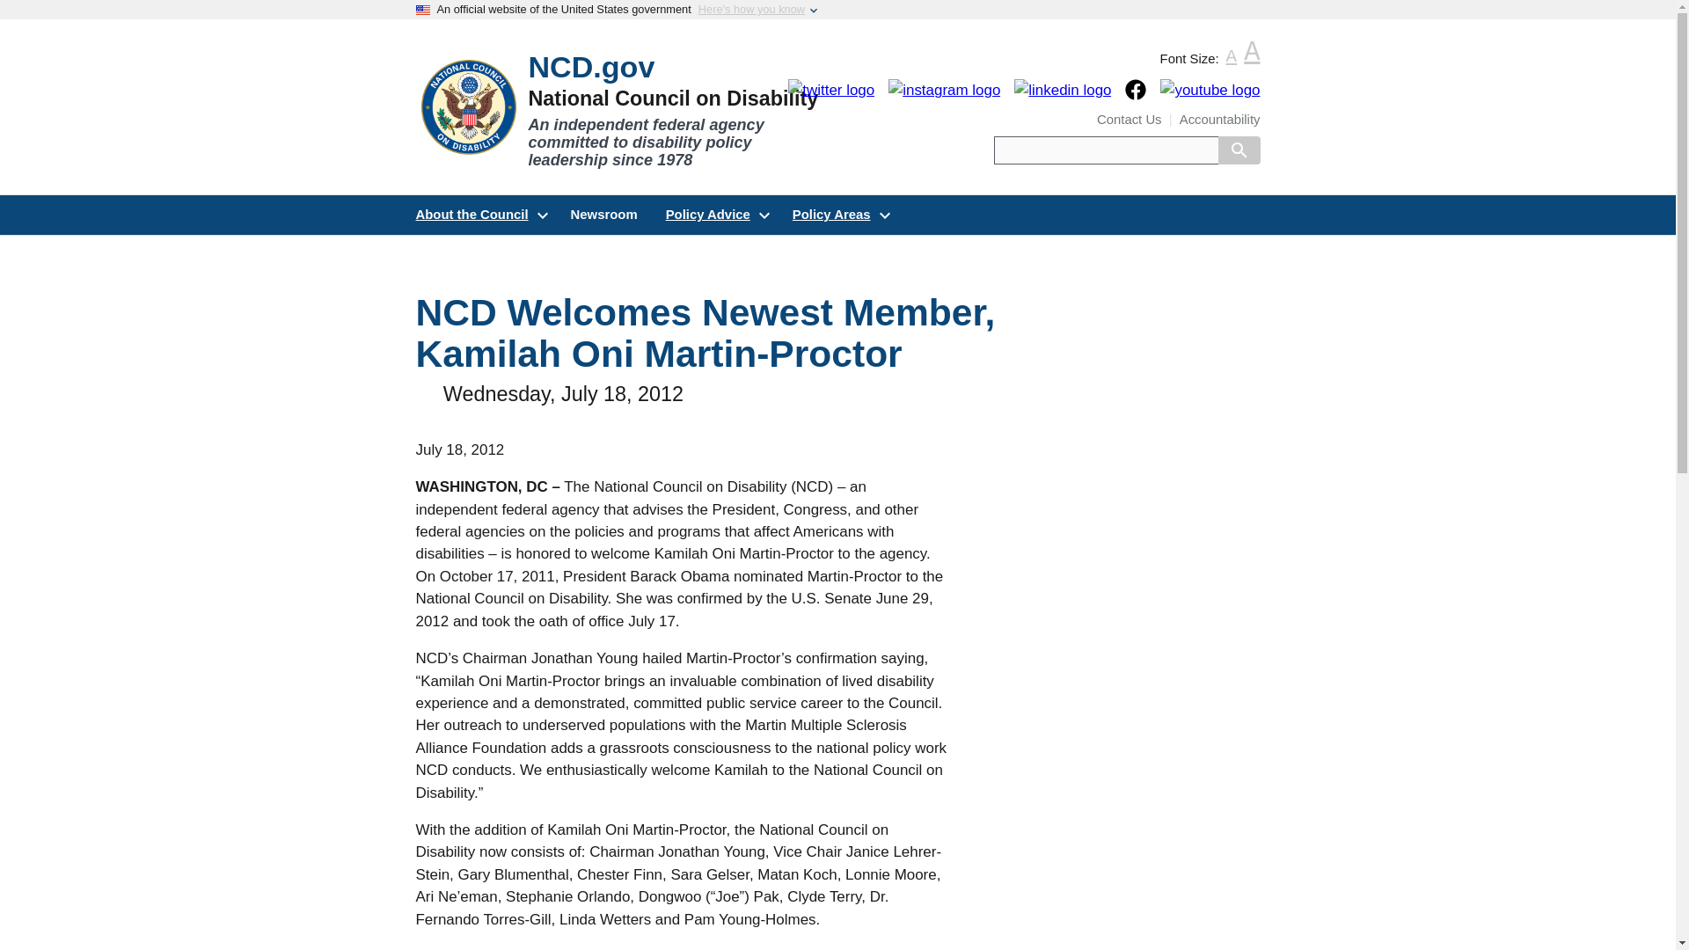 The image size is (1689, 950). Describe the element at coordinates (751, 10) in the screenshot. I see `Here's how you know` at that location.